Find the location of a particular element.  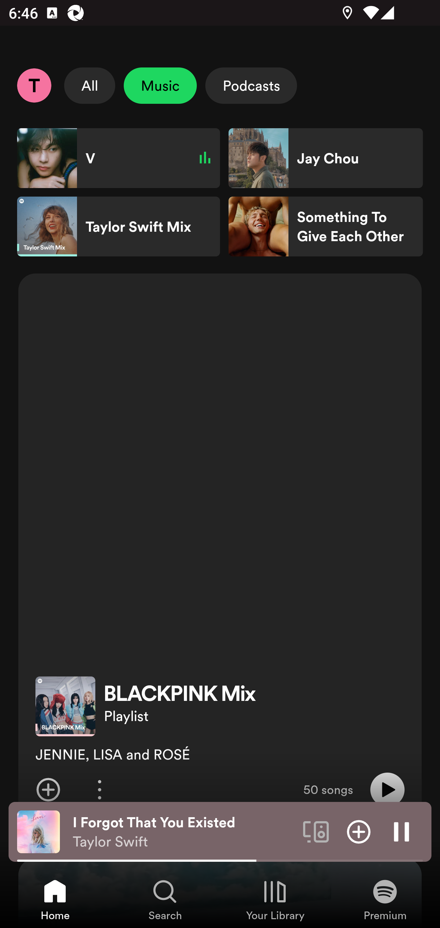

Search, Tab 2 of 4 Search Search is located at coordinates (165, 899).